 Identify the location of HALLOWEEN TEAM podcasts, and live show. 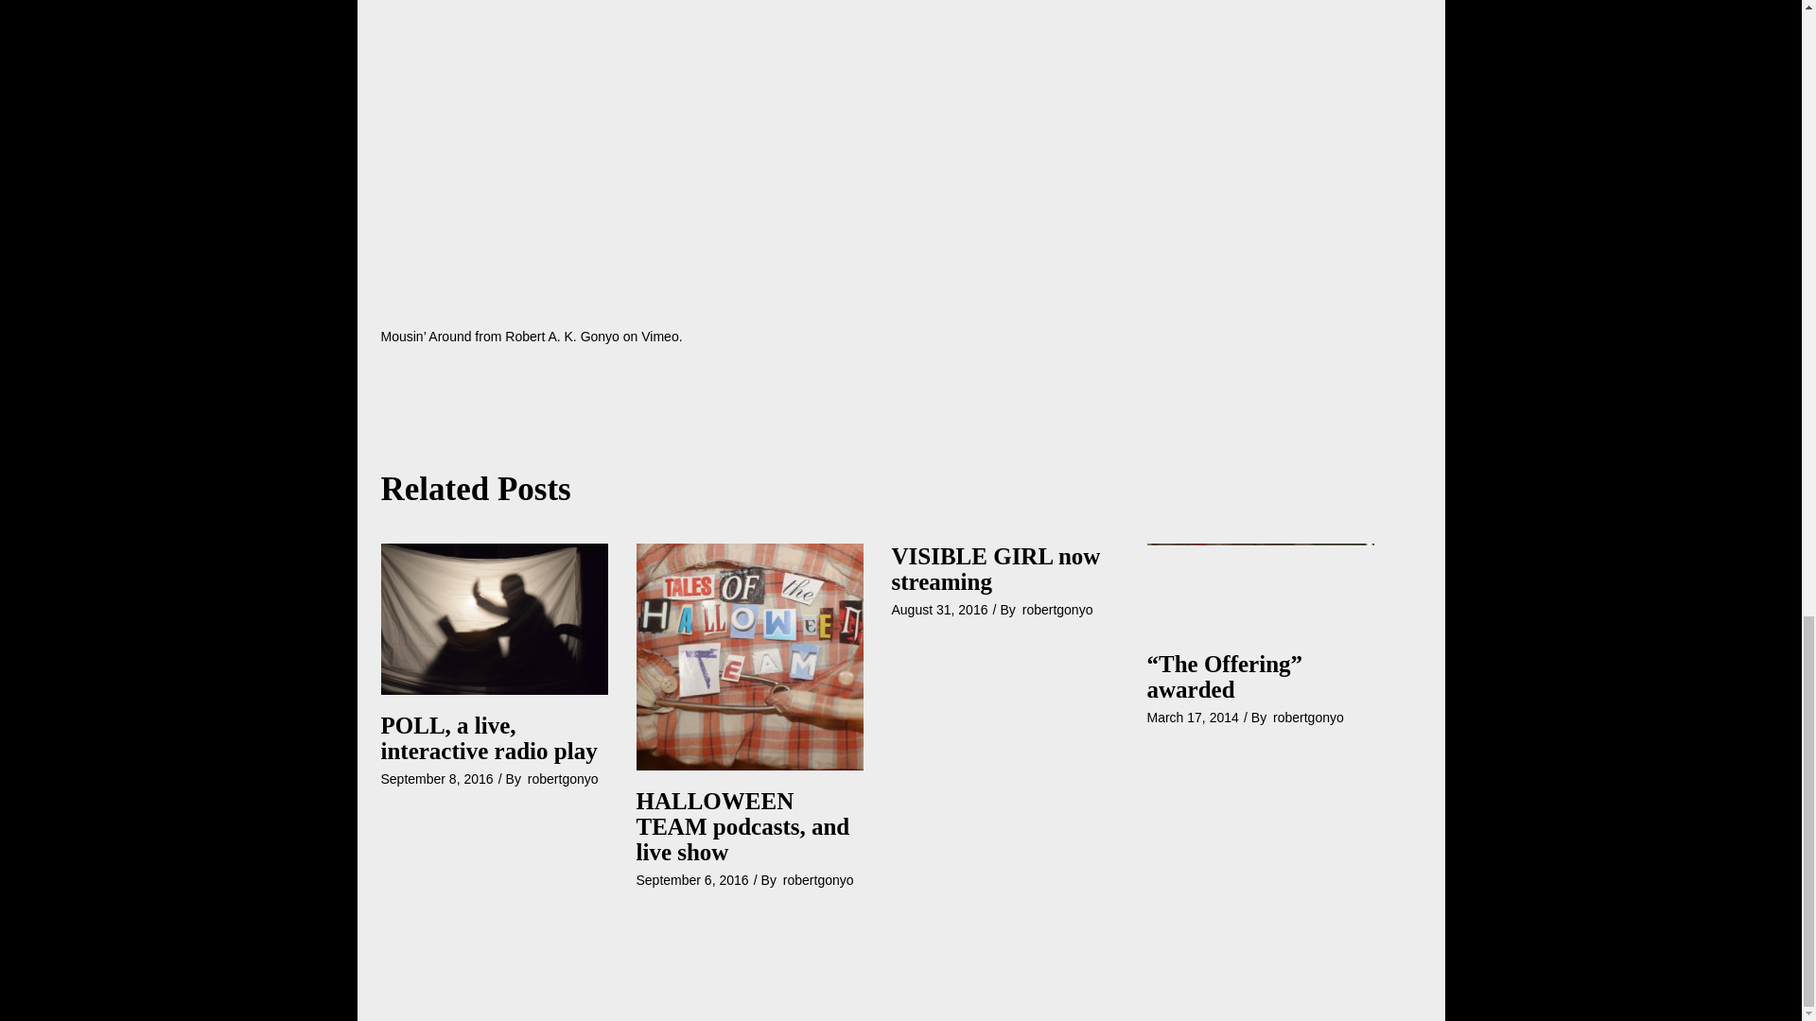
(742, 826).